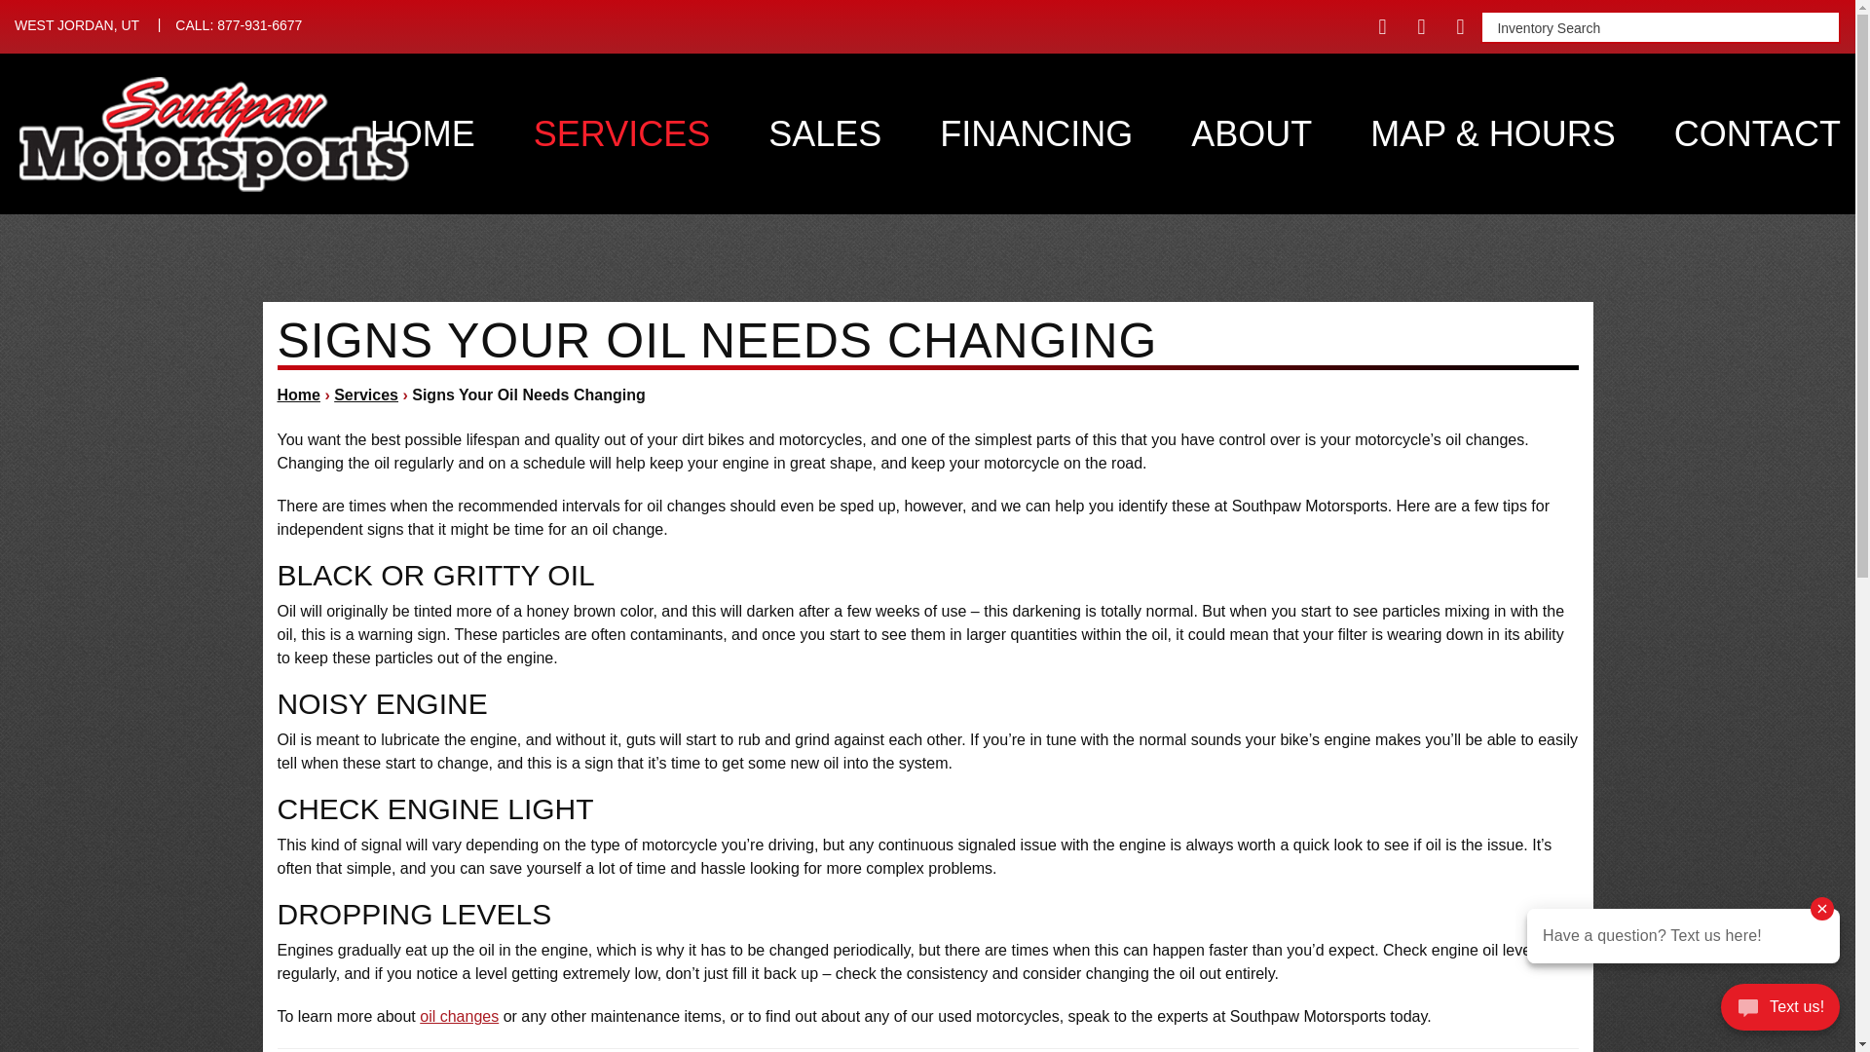 This screenshot has height=1052, width=1870. Describe the element at coordinates (1036, 133) in the screenshot. I see `FINANCING` at that location.